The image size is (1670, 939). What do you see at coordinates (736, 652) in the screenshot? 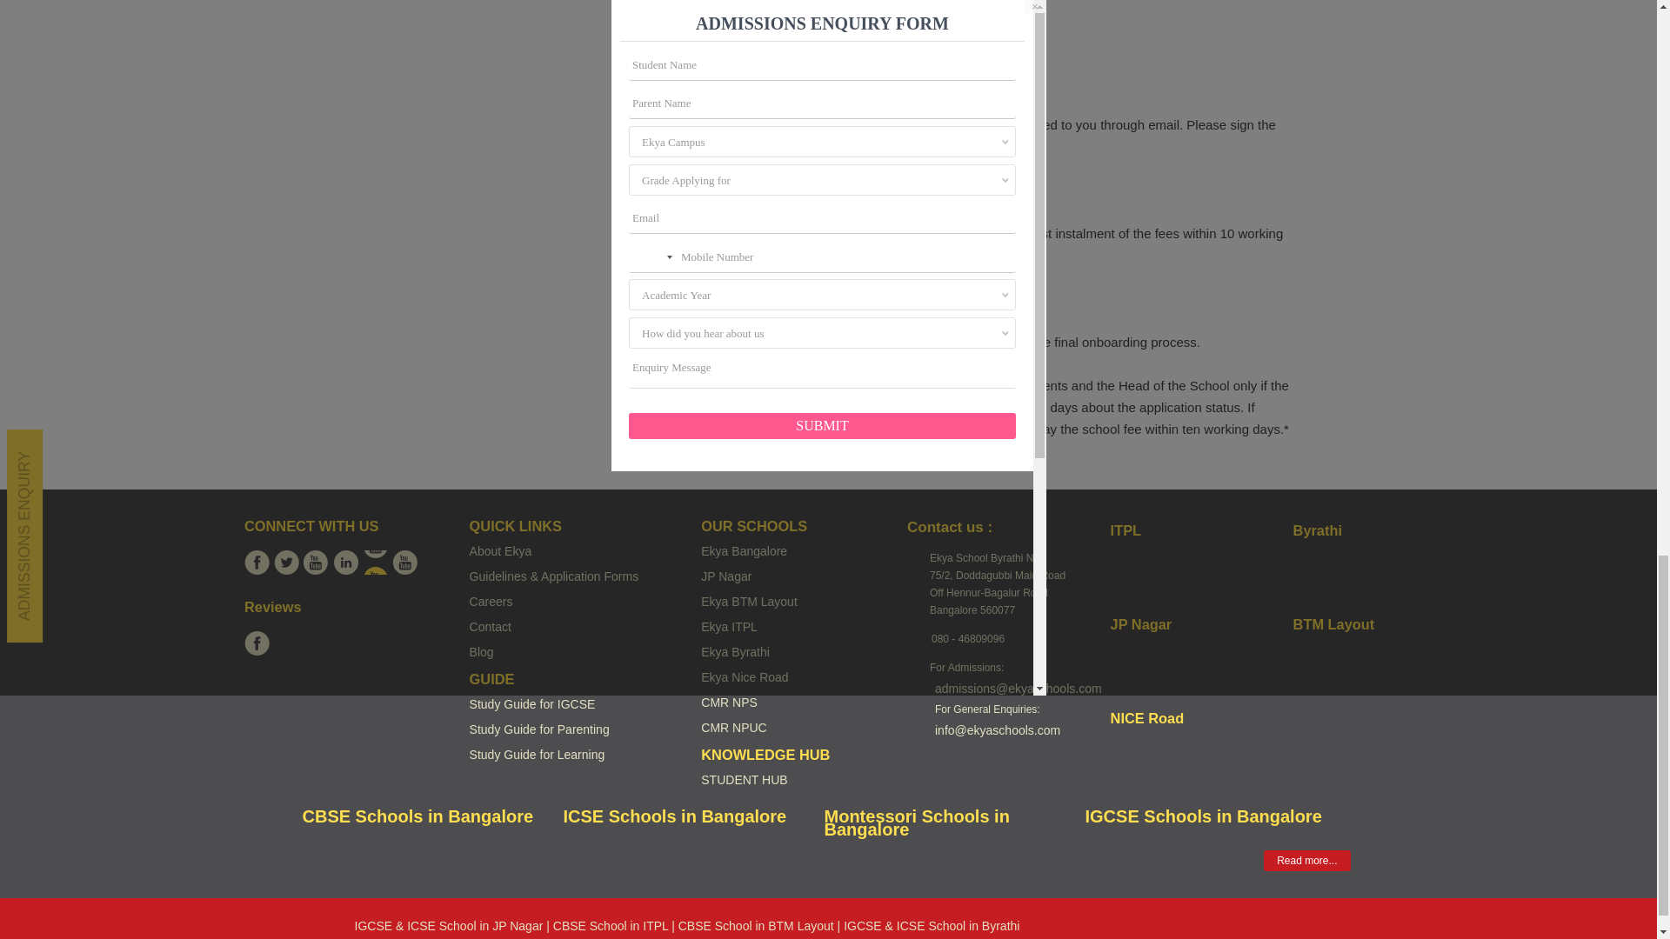
I see `Ekya Byrathi` at bounding box center [736, 652].